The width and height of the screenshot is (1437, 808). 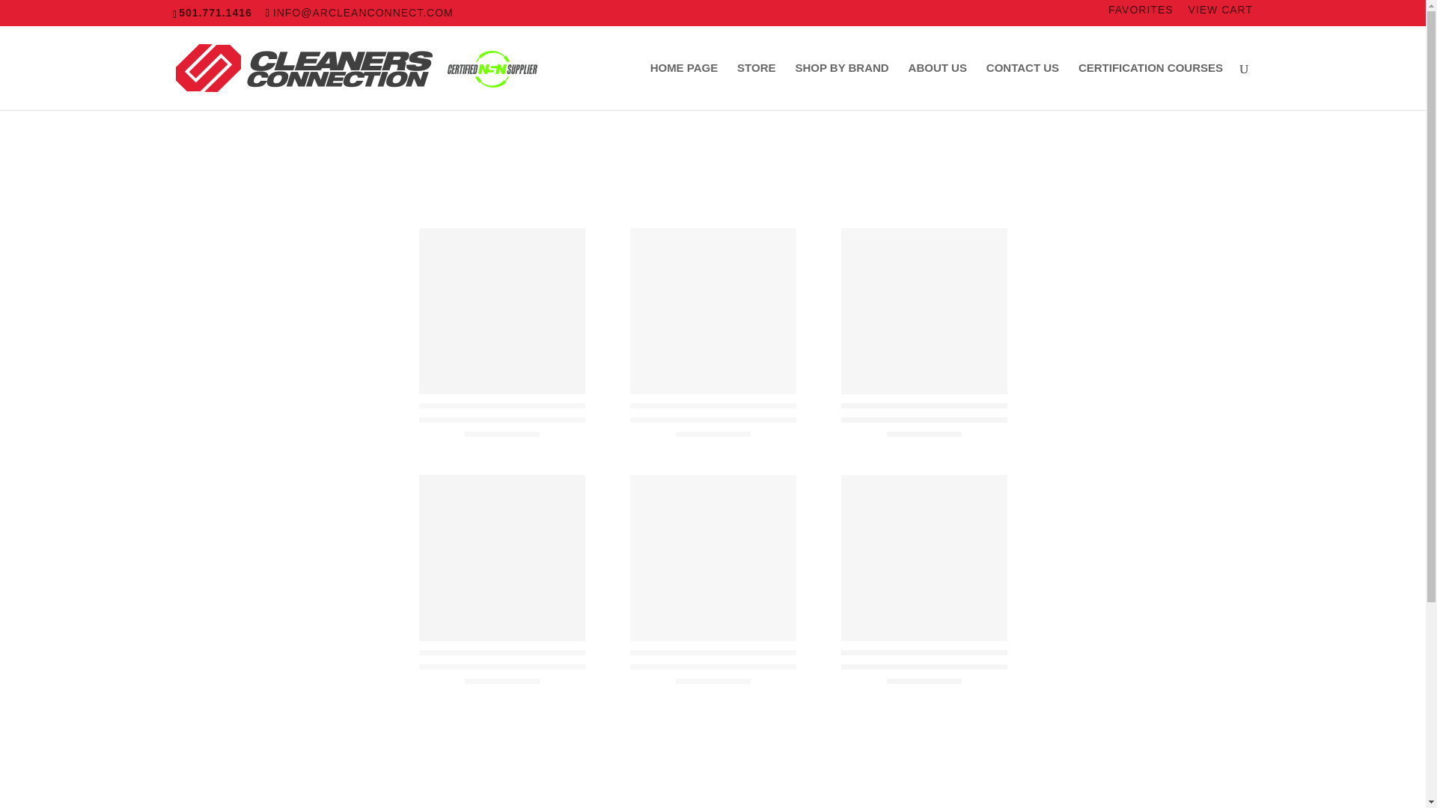 What do you see at coordinates (1150, 86) in the screenshot?
I see `CERTIFICATION COURSES` at bounding box center [1150, 86].